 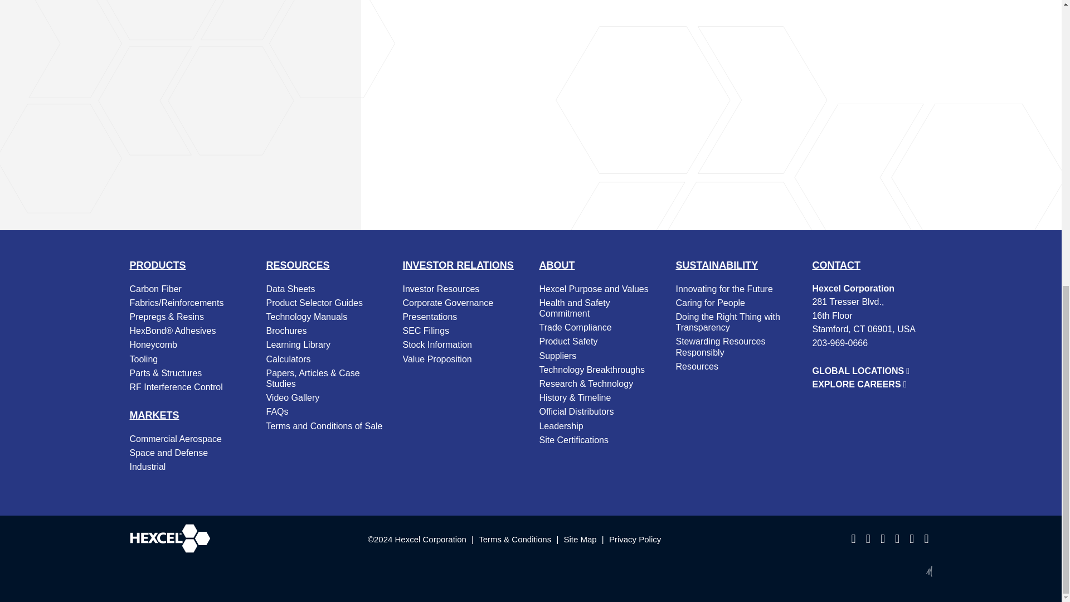 What do you see at coordinates (189, 344) in the screenshot?
I see `Honeycomb` at bounding box center [189, 344].